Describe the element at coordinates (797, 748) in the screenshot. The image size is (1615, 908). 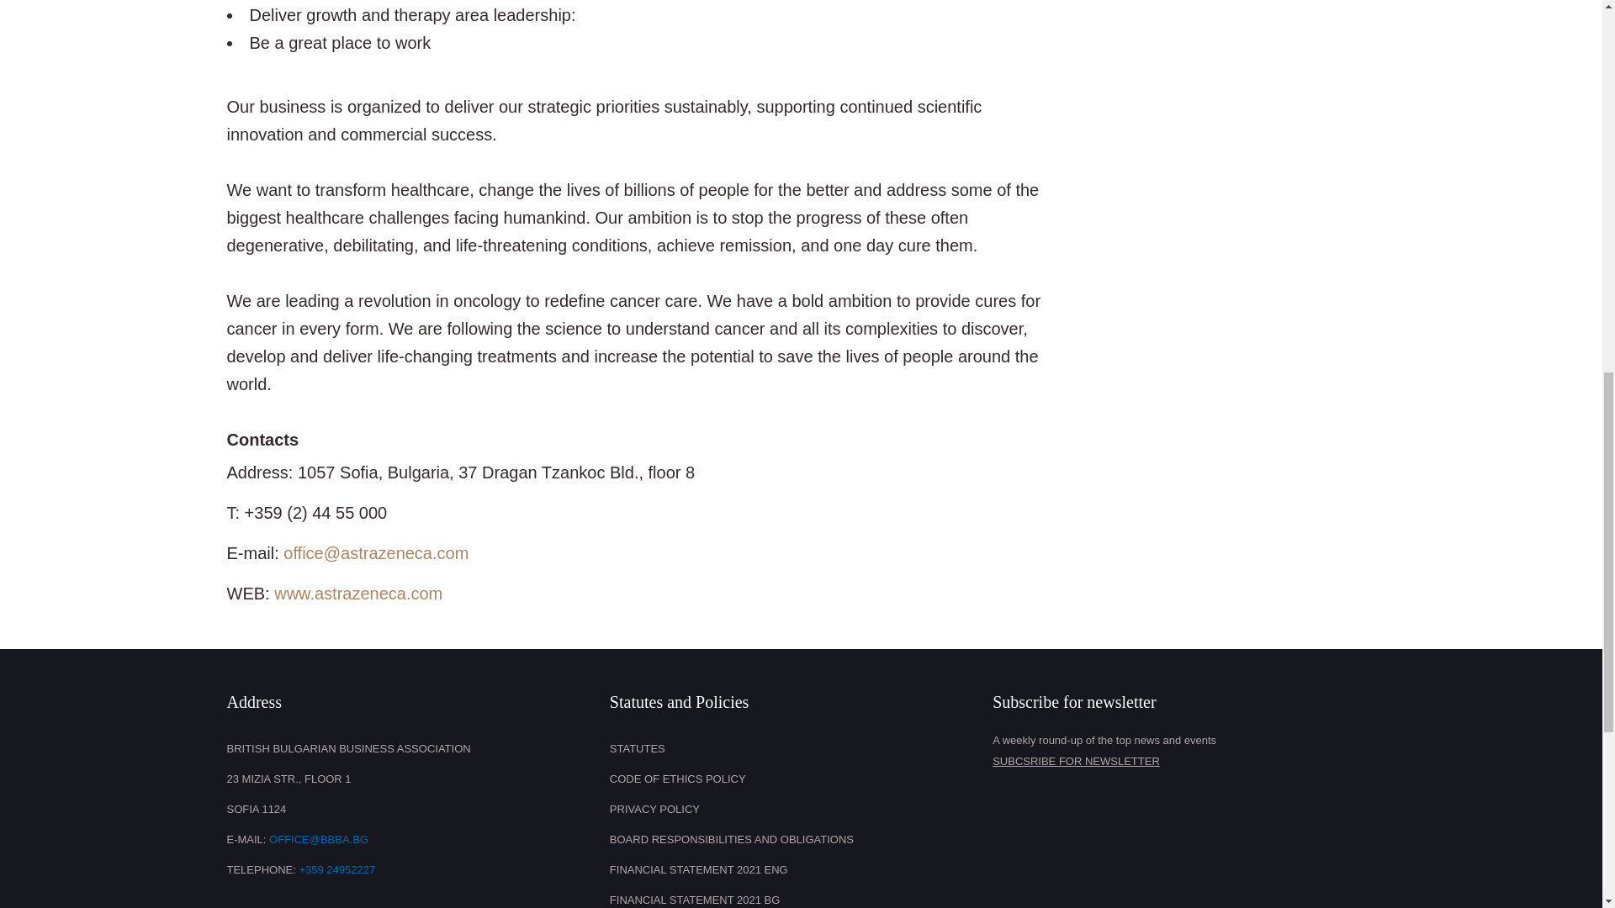
I see `STATUTES` at that location.